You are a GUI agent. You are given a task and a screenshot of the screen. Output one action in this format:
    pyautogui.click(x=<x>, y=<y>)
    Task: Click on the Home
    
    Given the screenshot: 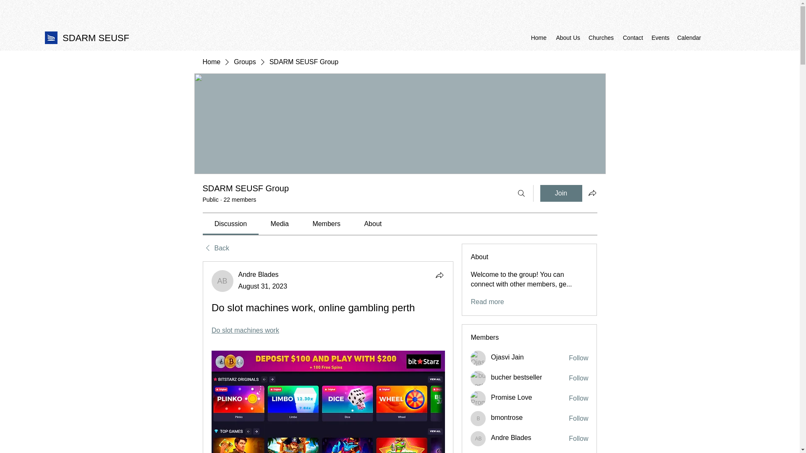 What is the action you would take?
    pyautogui.click(x=538, y=37)
    